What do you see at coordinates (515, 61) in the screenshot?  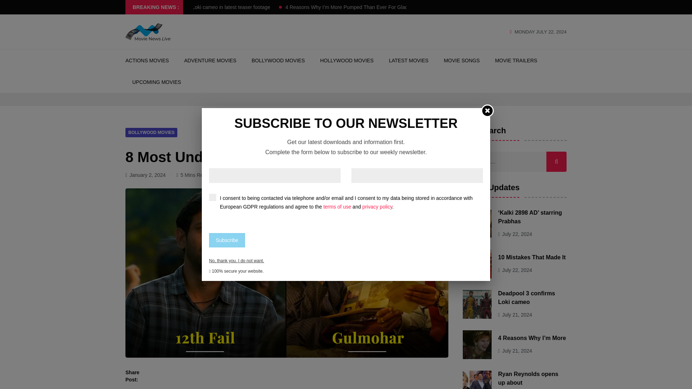 I see `MOVIE TRAILERS` at bounding box center [515, 61].